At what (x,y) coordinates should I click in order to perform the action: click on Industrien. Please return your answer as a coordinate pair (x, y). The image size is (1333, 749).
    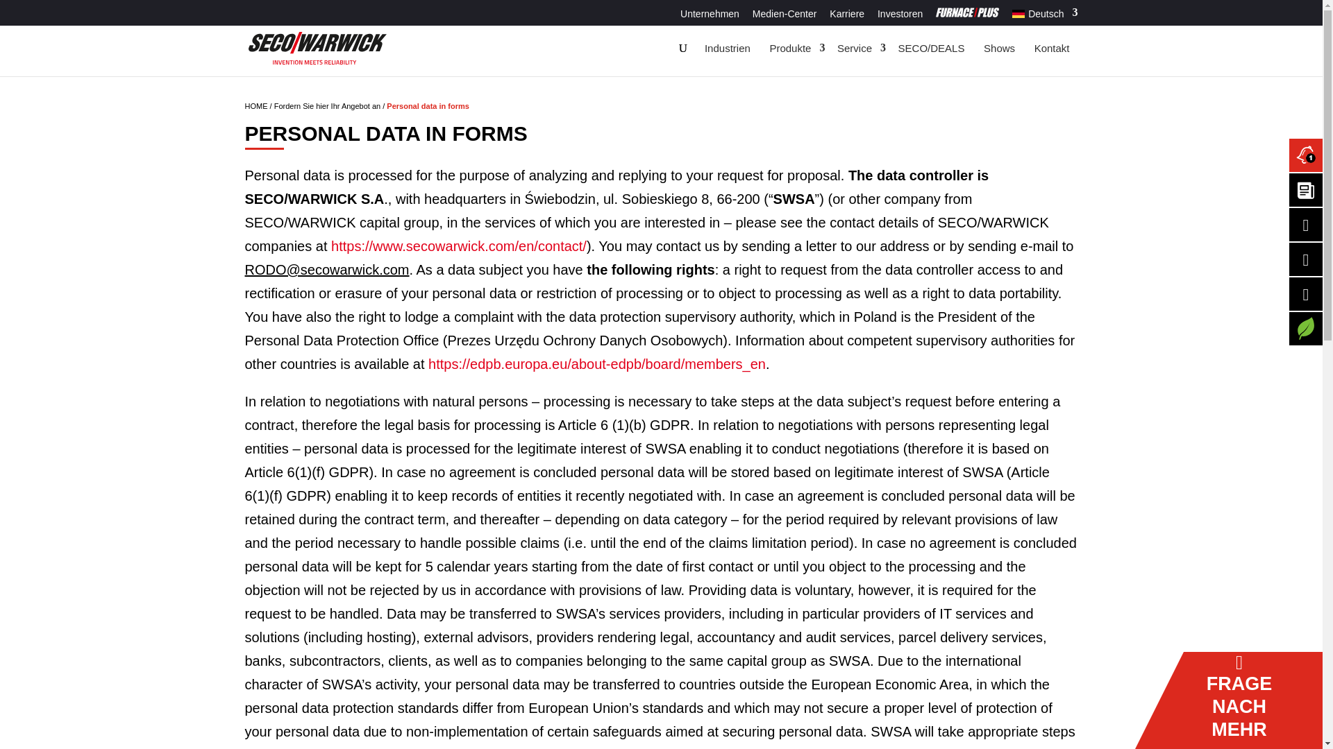
    Looking at the image, I should click on (727, 49).